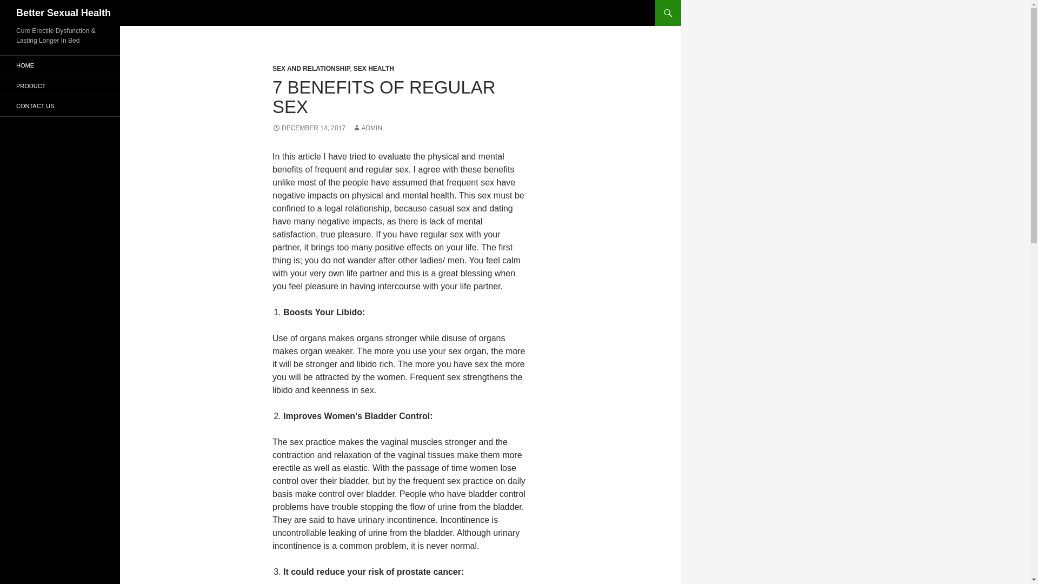 The height and width of the screenshot is (584, 1038). What do you see at coordinates (309, 128) in the screenshot?
I see `DECEMBER 14, 2017` at bounding box center [309, 128].